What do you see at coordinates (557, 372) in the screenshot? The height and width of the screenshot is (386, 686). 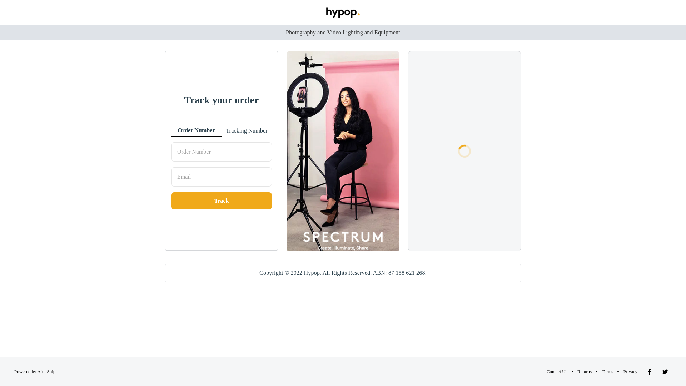 I see `Contact Us` at bounding box center [557, 372].